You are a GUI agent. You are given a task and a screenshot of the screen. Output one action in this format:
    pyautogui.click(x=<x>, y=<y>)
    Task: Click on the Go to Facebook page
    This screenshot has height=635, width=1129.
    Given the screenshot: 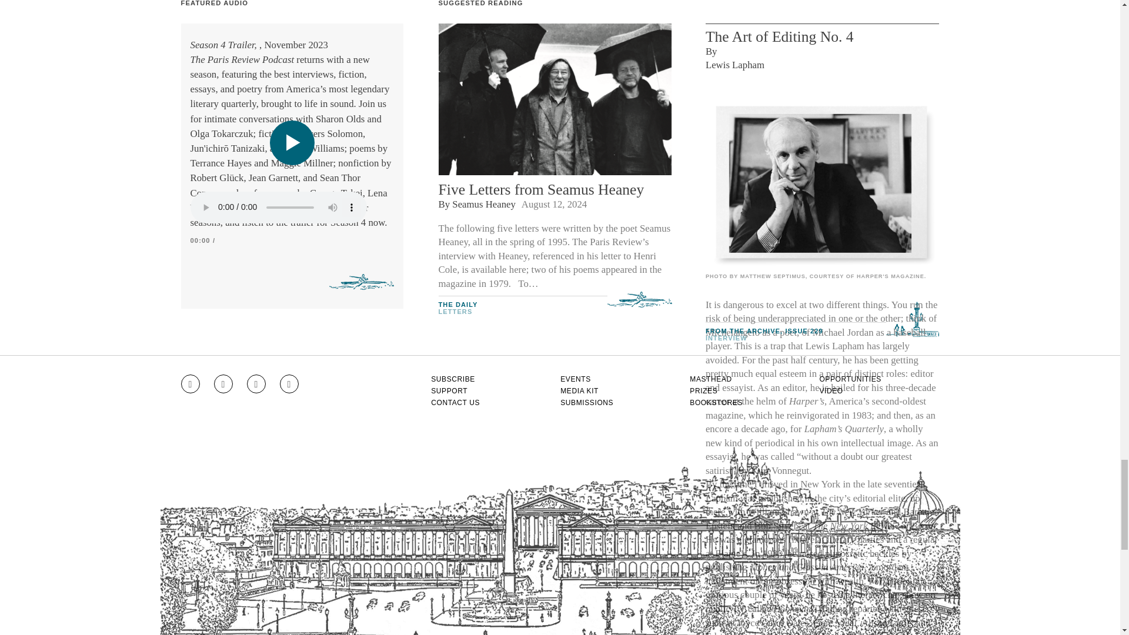 What is the action you would take?
    pyautogui.click(x=223, y=383)
    